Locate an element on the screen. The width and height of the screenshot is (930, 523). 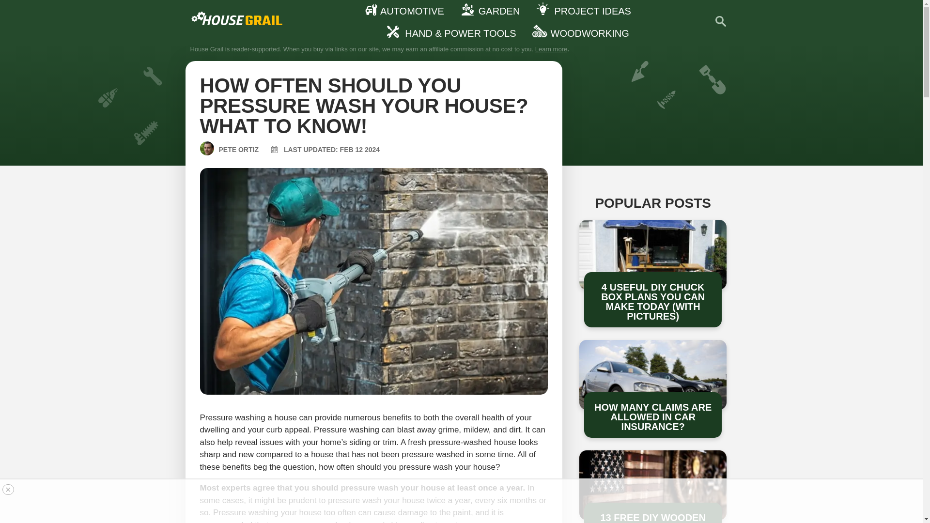
Learn more is located at coordinates (551, 49).